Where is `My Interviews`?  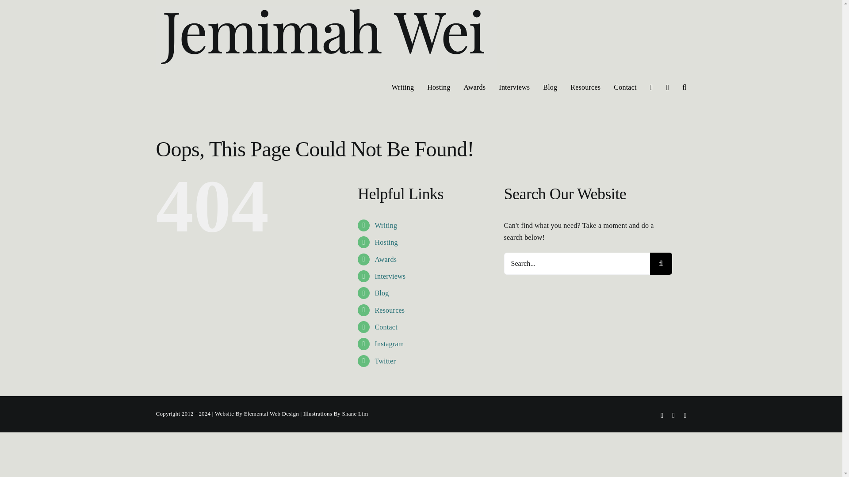
My Interviews is located at coordinates (390, 276).